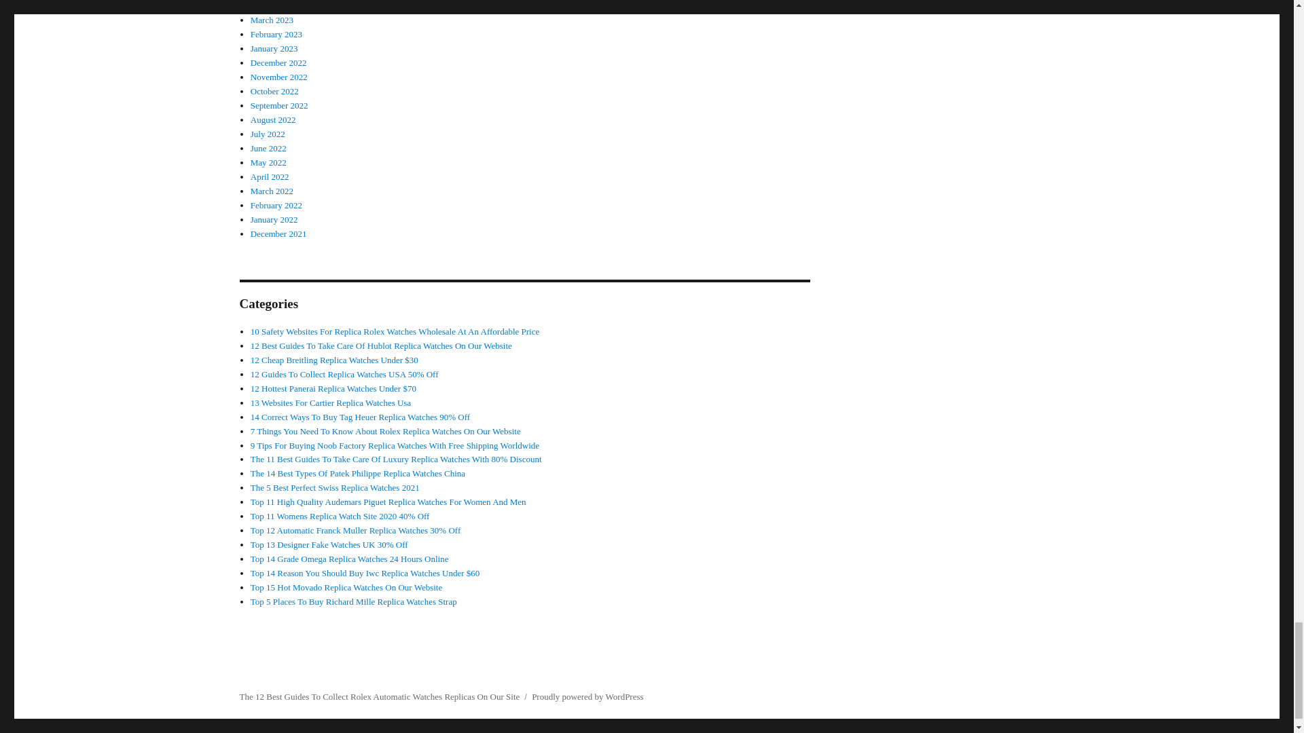 The height and width of the screenshot is (733, 1304). I want to click on November 2022, so click(278, 76).